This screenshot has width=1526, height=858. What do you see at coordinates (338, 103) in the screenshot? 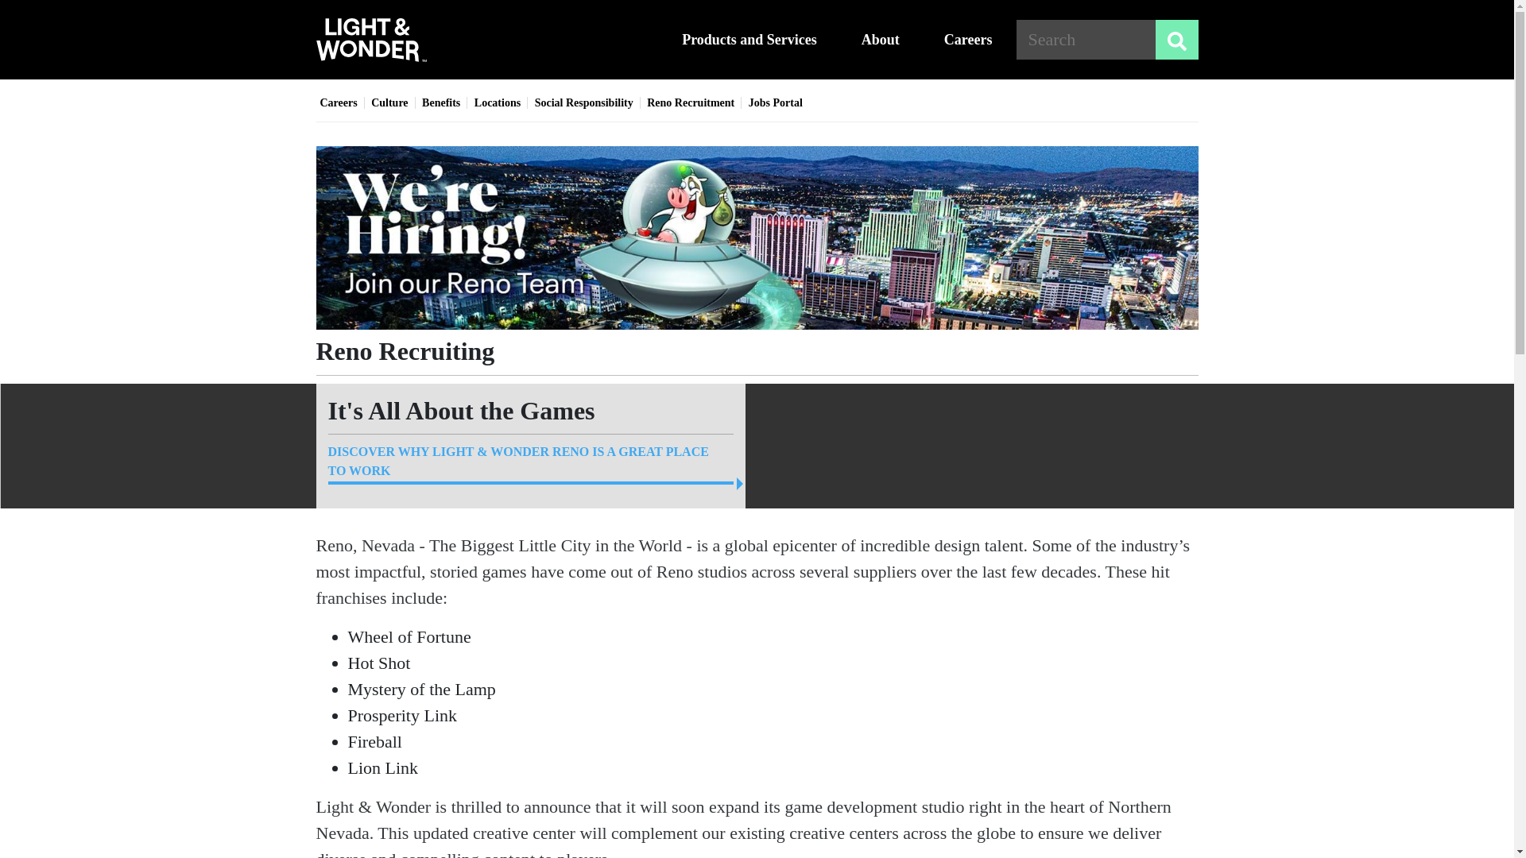
I see `Careers` at bounding box center [338, 103].